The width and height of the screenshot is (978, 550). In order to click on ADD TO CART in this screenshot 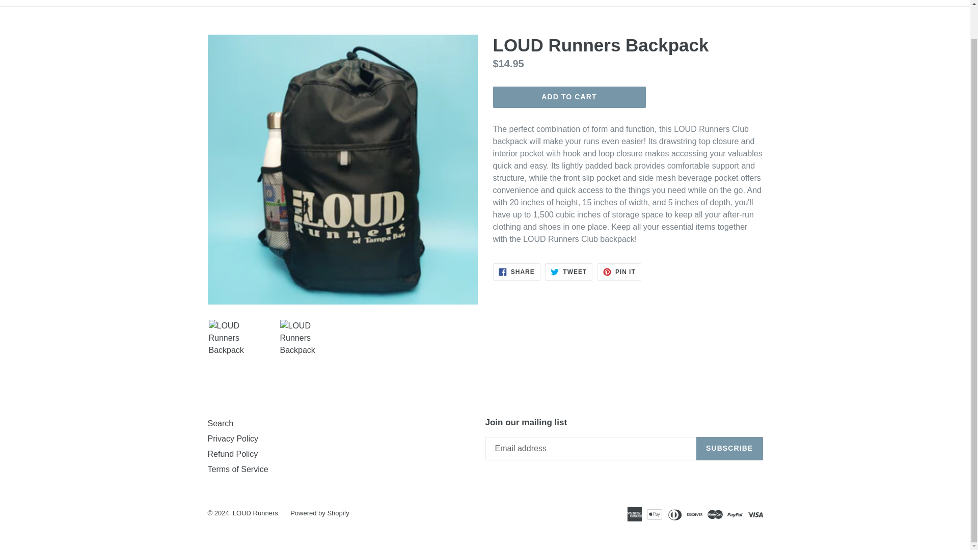, I will do `click(619, 272)`.